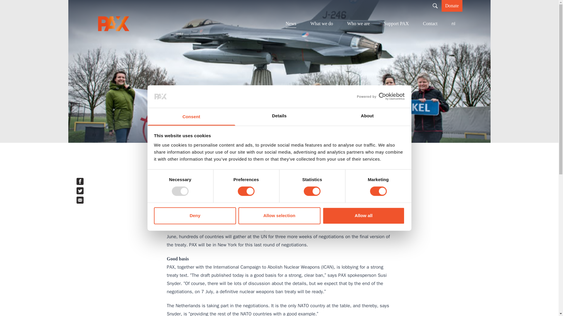 The width and height of the screenshot is (563, 316). I want to click on Deny, so click(195, 215).